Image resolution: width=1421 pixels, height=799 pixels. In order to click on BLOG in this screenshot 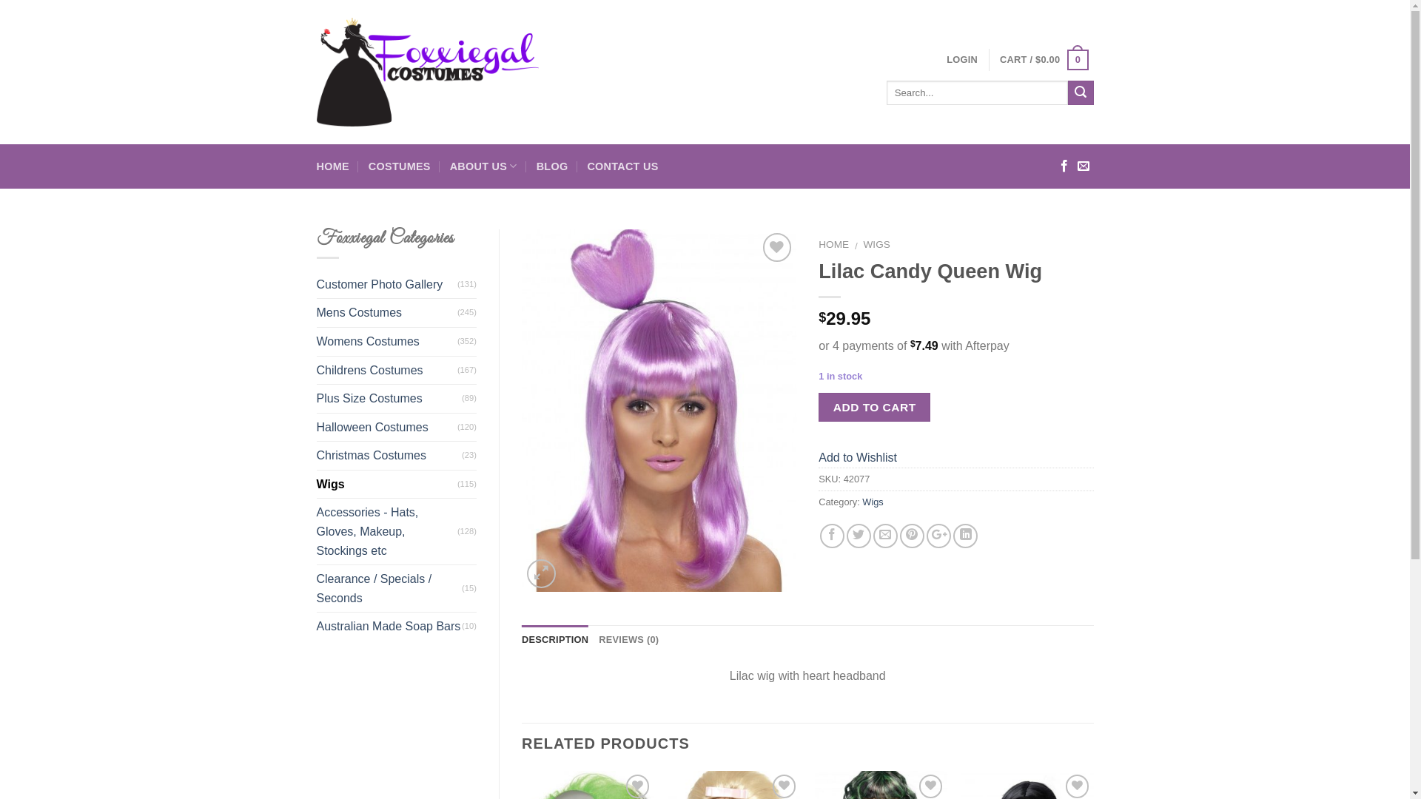, I will do `click(552, 166)`.